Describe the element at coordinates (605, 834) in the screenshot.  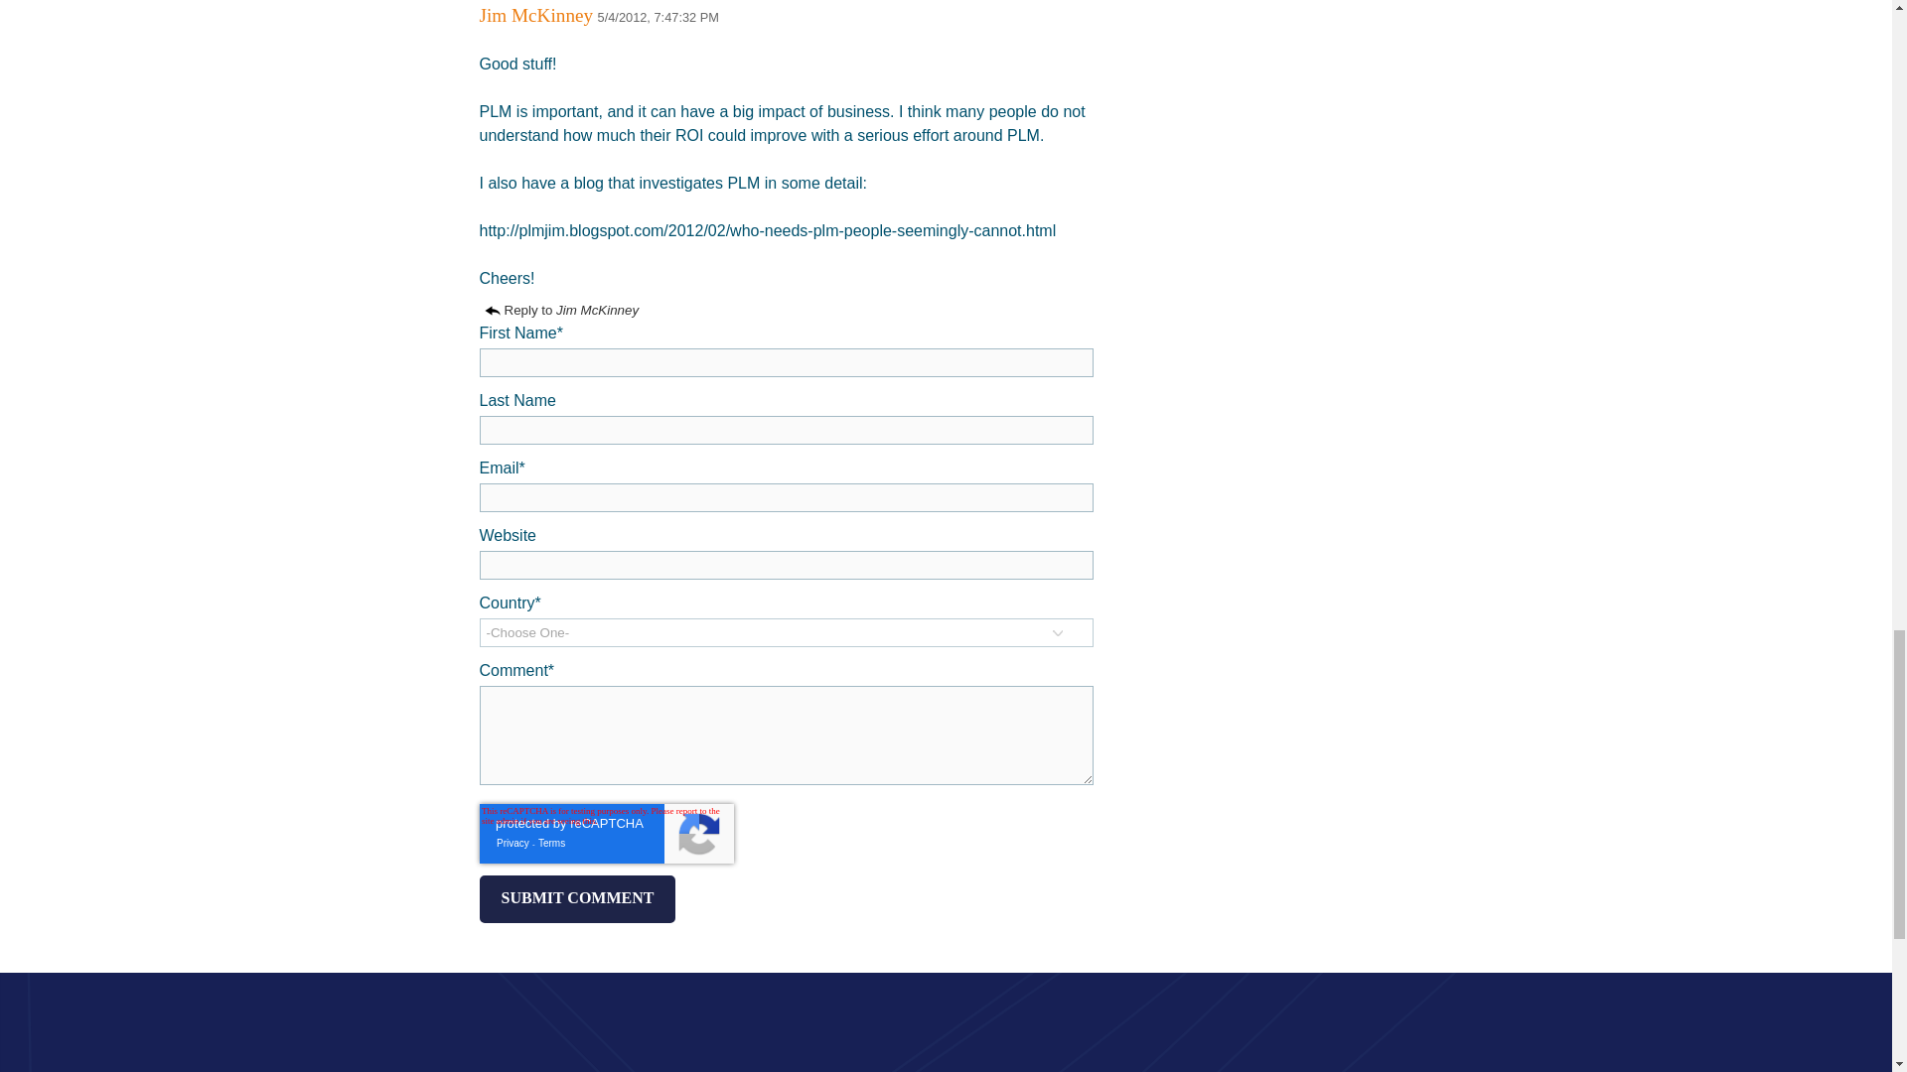
I see `reCAPTCHA` at that location.